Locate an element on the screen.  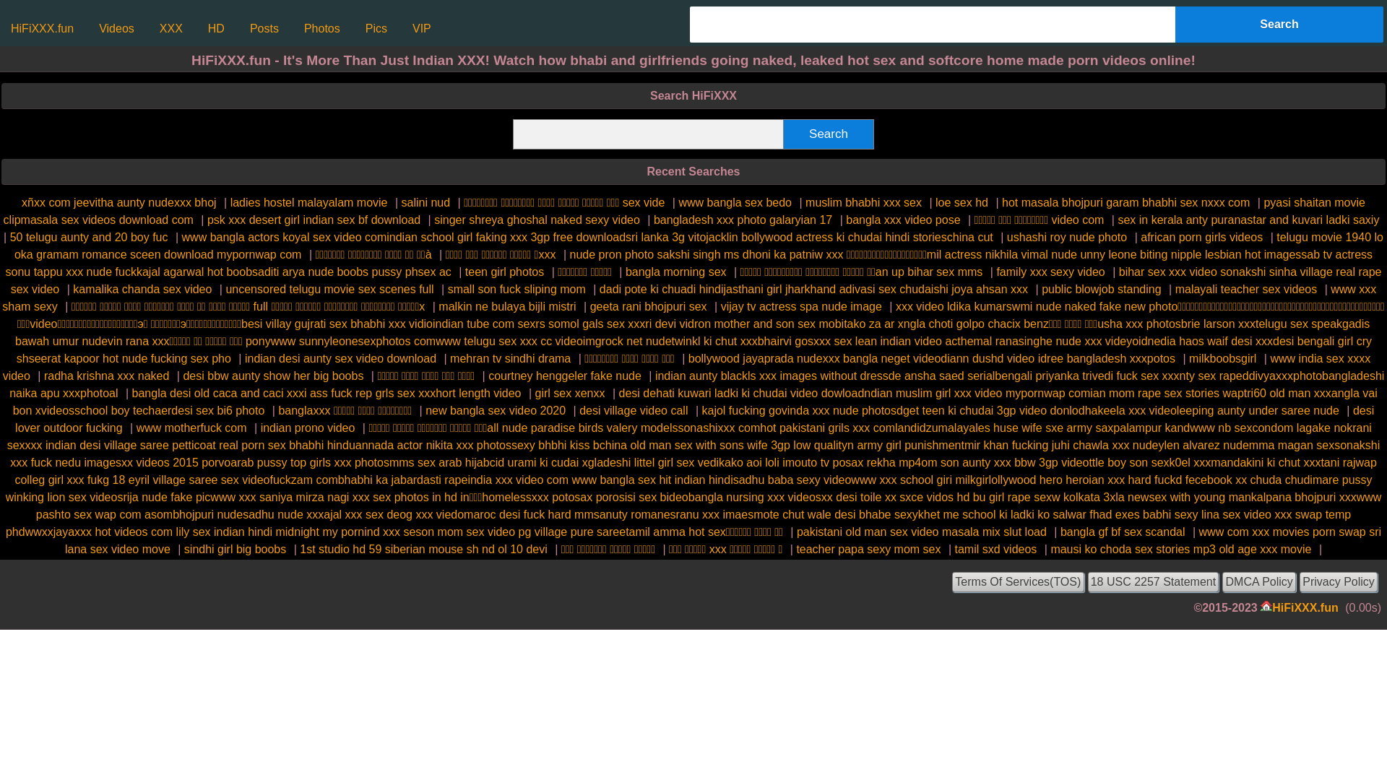
DMCA Policy is located at coordinates (1259, 582).